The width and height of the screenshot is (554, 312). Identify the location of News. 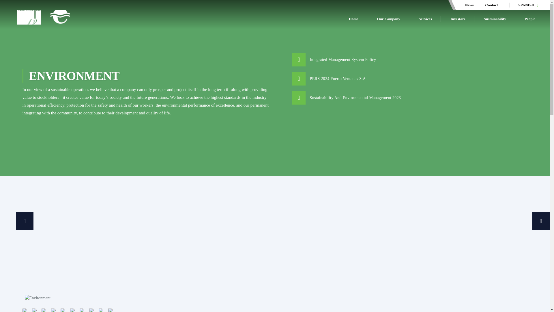
(469, 5).